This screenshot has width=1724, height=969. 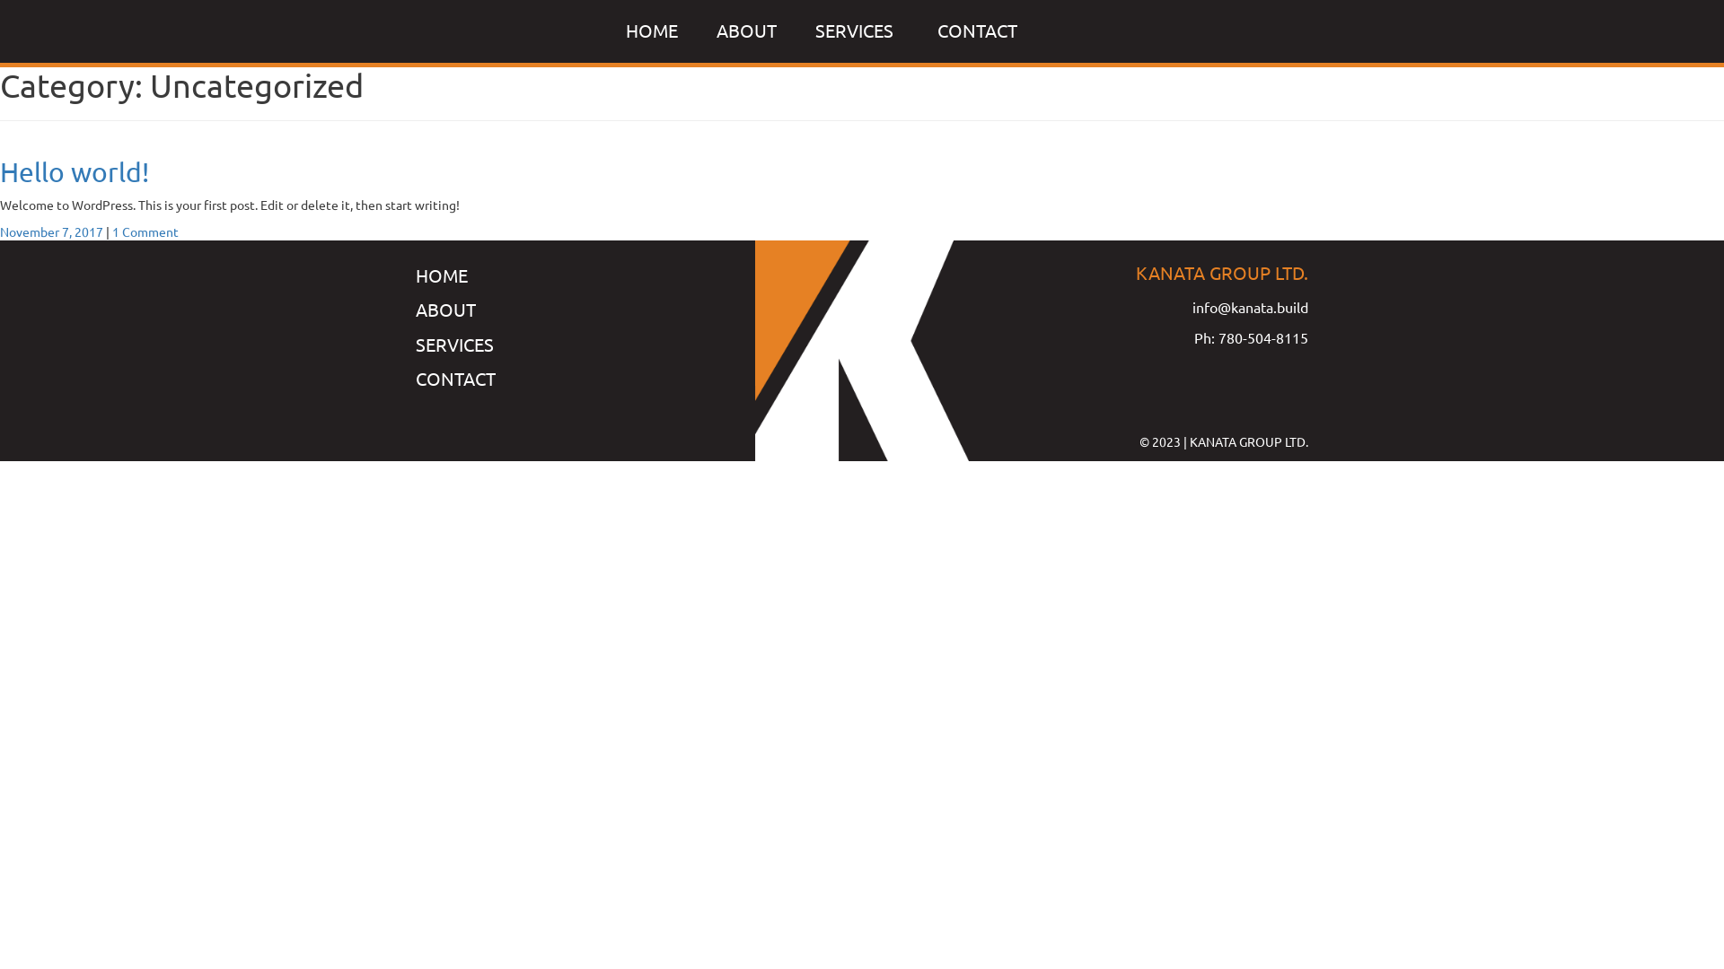 What do you see at coordinates (1250, 307) in the screenshot?
I see `info@kanata.build` at bounding box center [1250, 307].